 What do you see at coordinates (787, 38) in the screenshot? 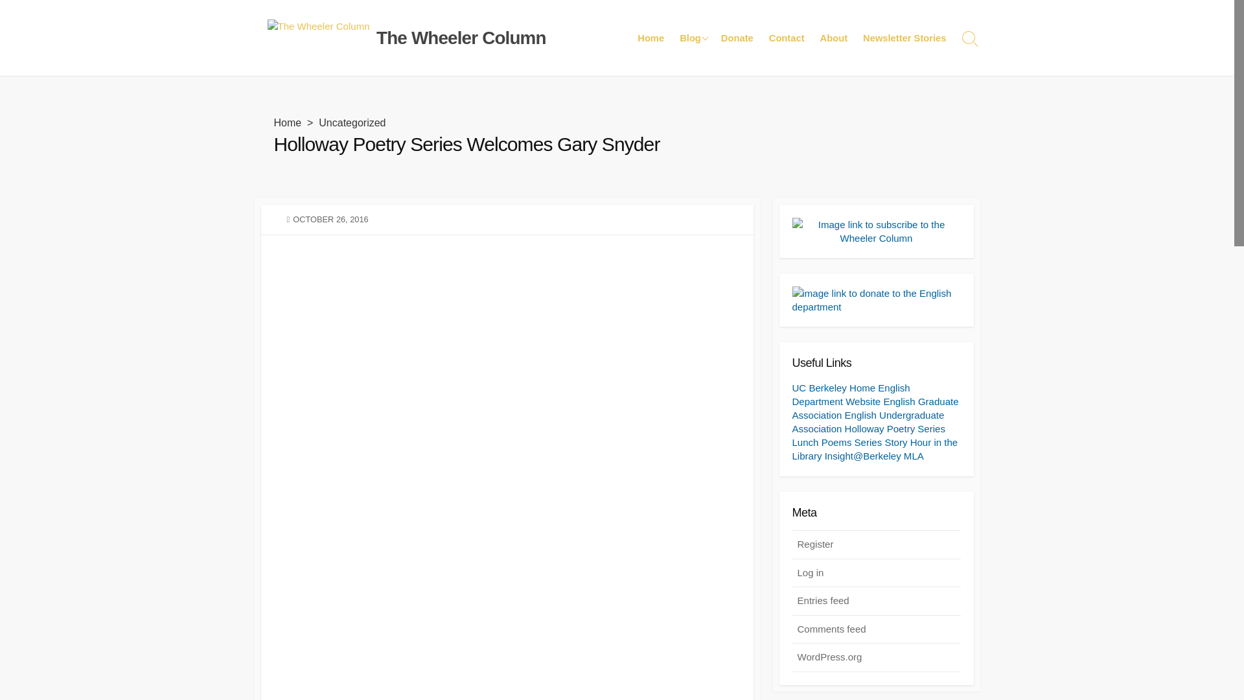
I see `Contact` at bounding box center [787, 38].